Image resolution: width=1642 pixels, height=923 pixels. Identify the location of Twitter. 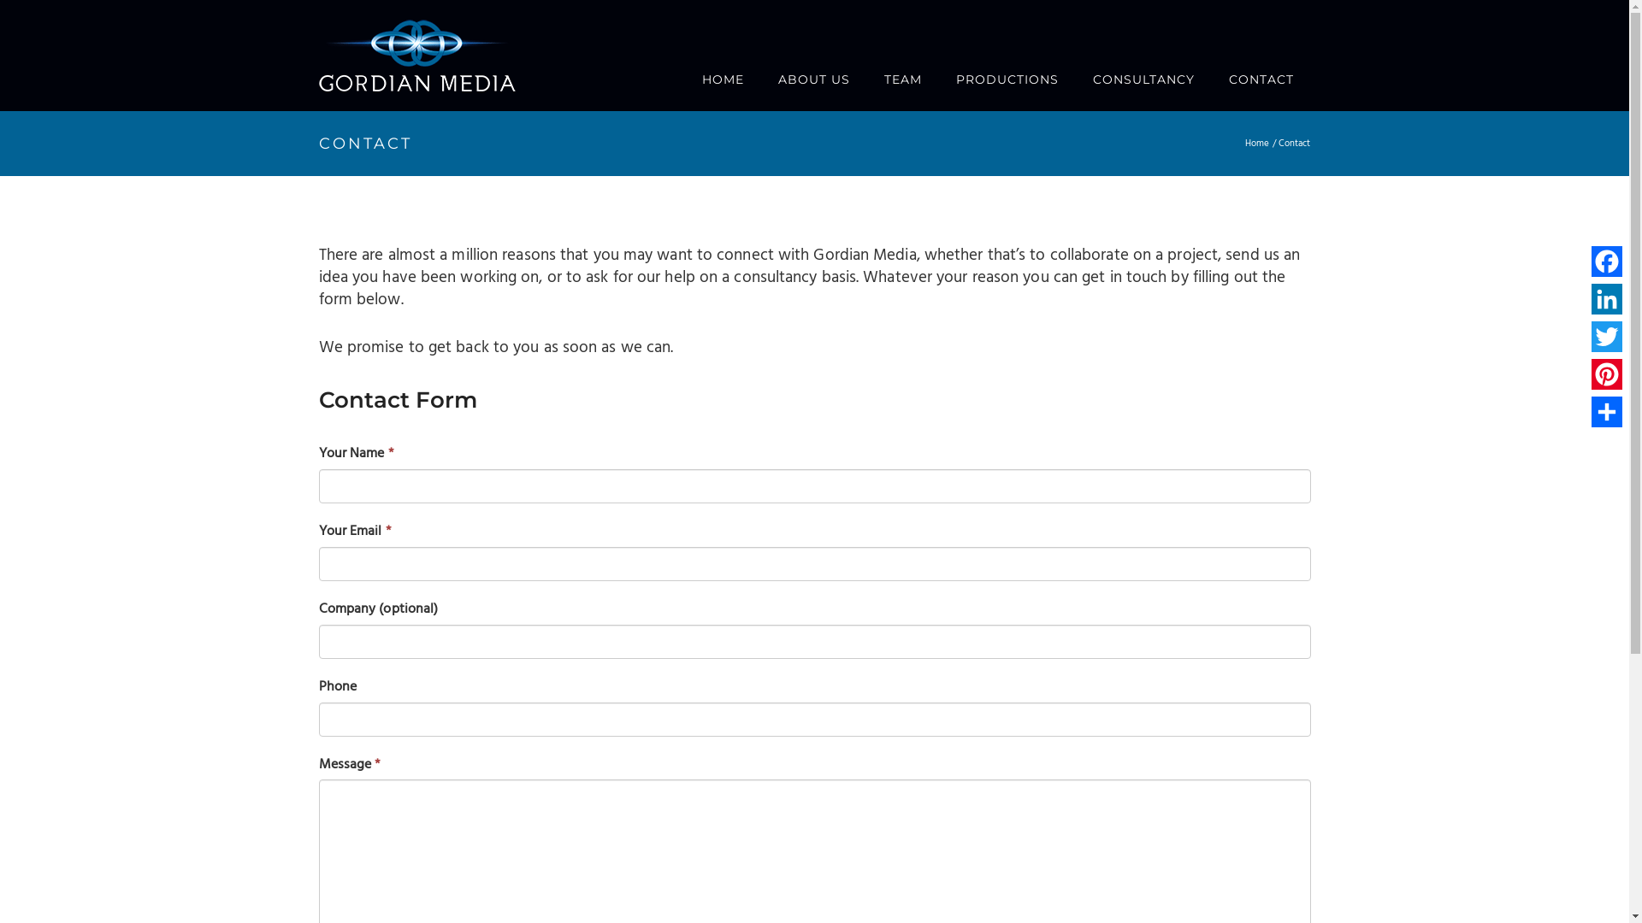
(1607, 337).